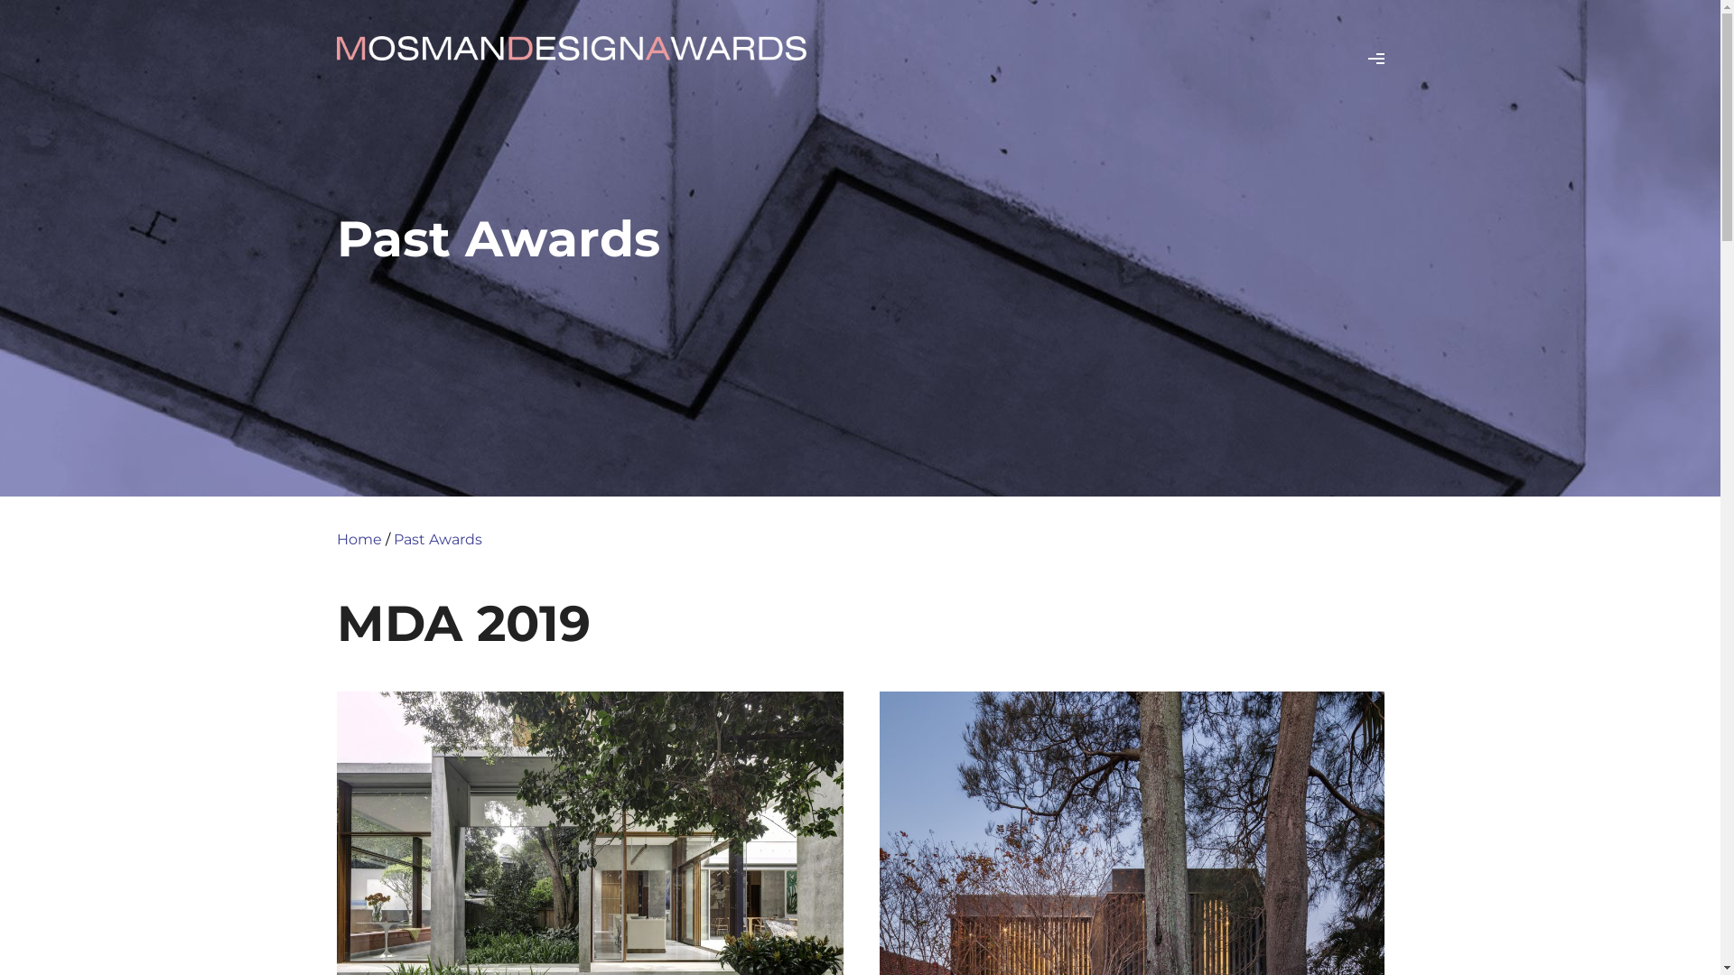  What do you see at coordinates (1375, 59) in the screenshot?
I see `Hamburger Menu Controller` at bounding box center [1375, 59].